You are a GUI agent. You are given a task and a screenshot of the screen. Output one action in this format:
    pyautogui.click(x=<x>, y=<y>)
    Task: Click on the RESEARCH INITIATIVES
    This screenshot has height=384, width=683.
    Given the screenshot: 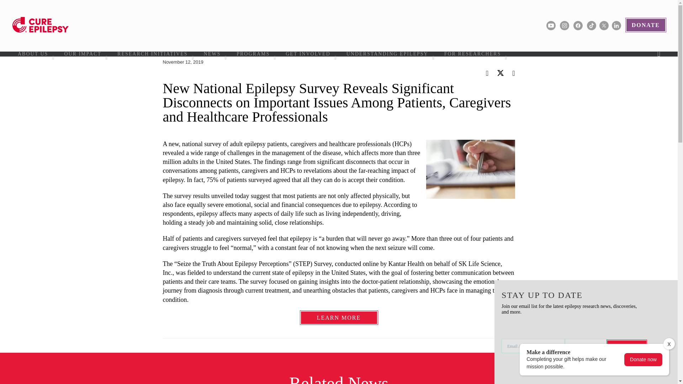 What is the action you would take?
    pyautogui.click(x=155, y=54)
    